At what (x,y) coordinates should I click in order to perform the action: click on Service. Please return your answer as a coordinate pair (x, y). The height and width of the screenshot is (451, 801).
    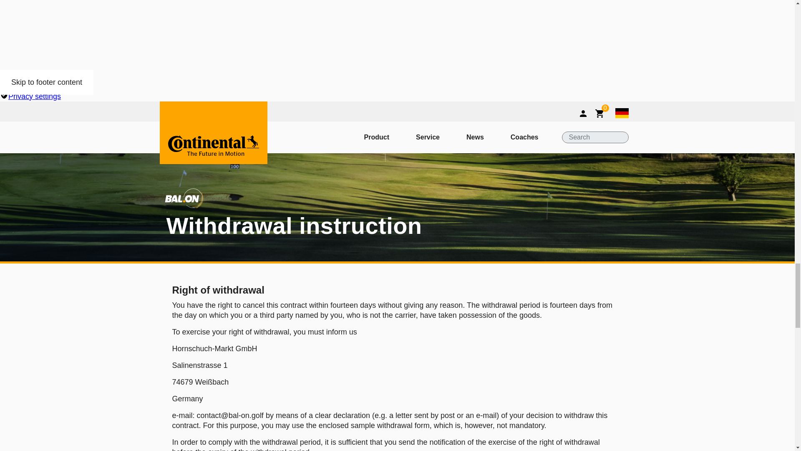
    Looking at the image, I should click on (427, 137).